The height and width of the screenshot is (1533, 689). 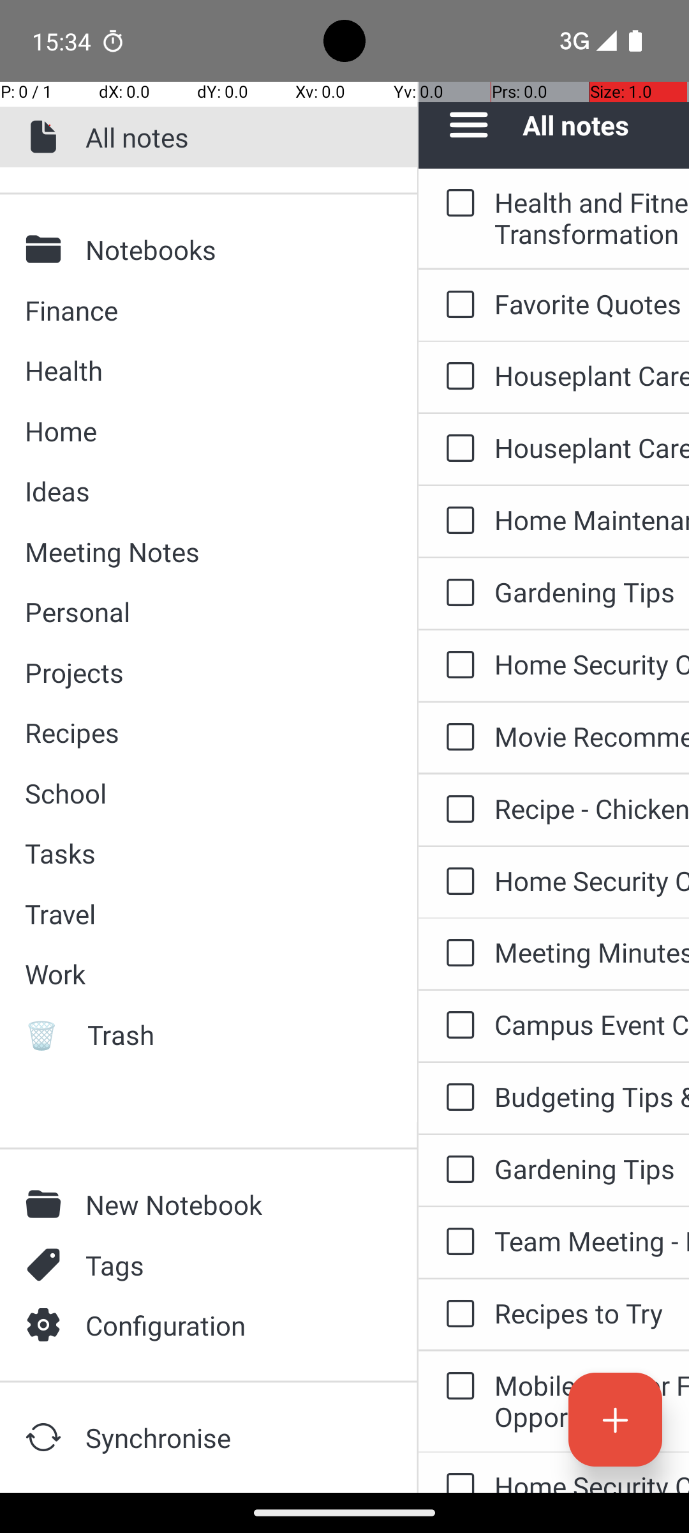 I want to click on , so click(x=47, y=1325).